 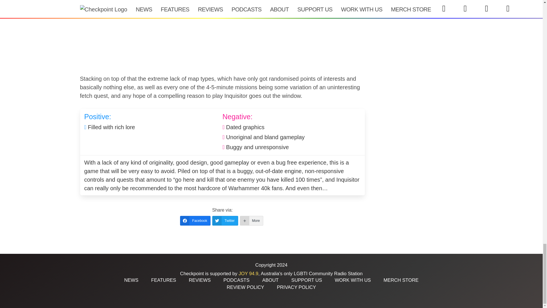 What do you see at coordinates (225, 221) in the screenshot?
I see `Twitter` at bounding box center [225, 221].